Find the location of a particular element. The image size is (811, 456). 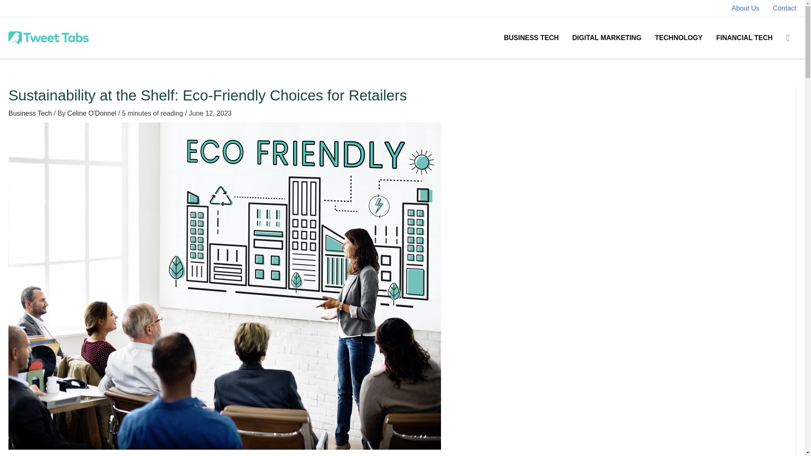

View all posts by Celine O'Donnel is located at coordinates (92, 113).